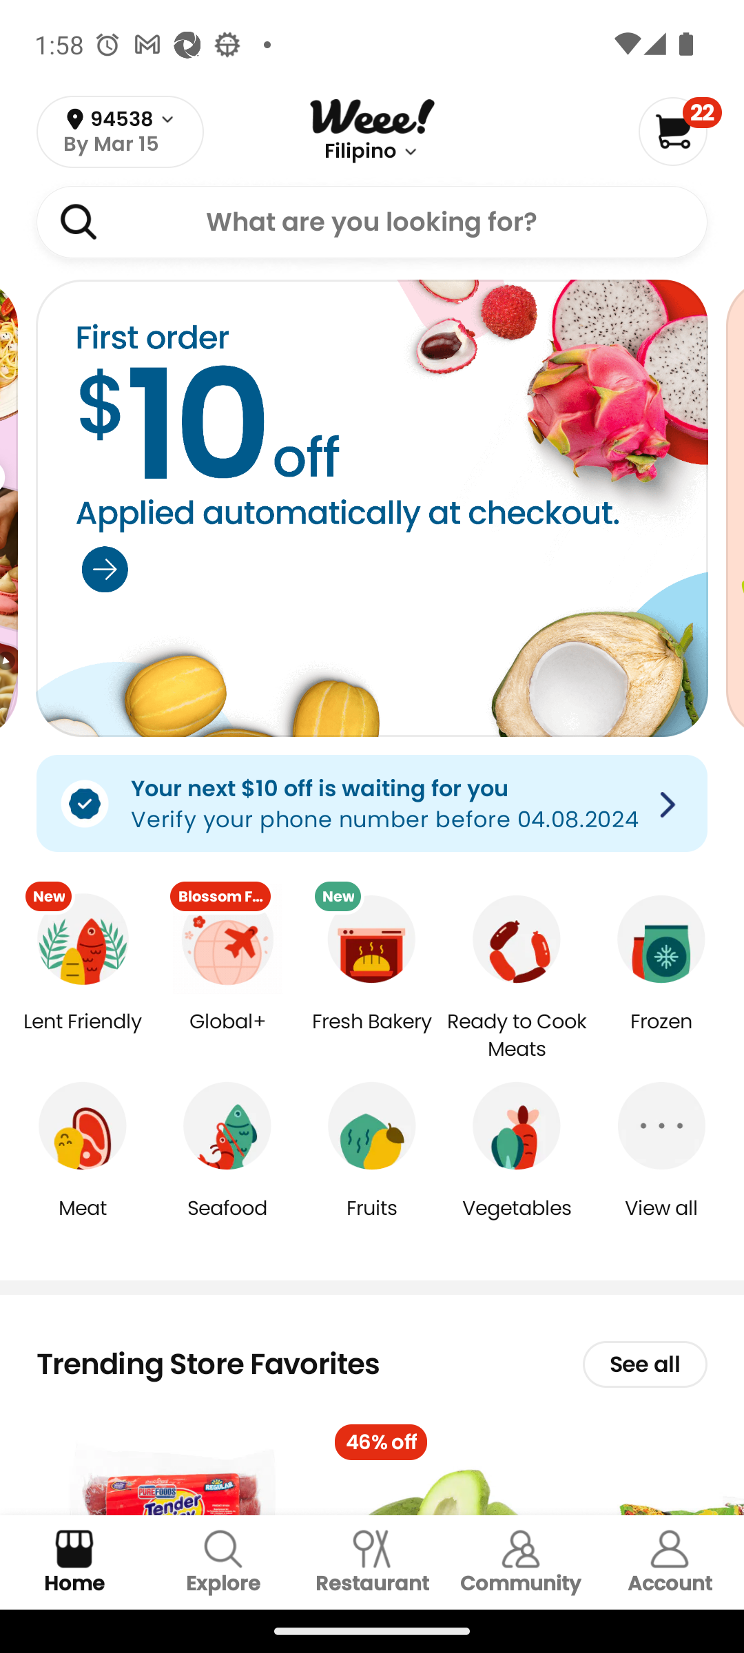 The height and width of the screenshot is (1653, 744). I want to click on 94538 By Mar 15, so click(120, 132).